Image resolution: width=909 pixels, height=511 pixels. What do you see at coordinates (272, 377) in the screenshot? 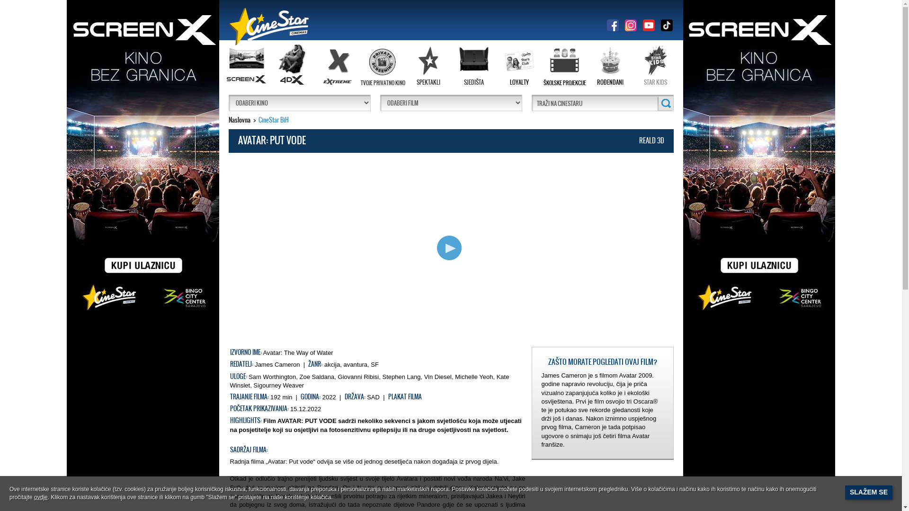
I see `Sam Worthington` at bounding box center [272, 377].